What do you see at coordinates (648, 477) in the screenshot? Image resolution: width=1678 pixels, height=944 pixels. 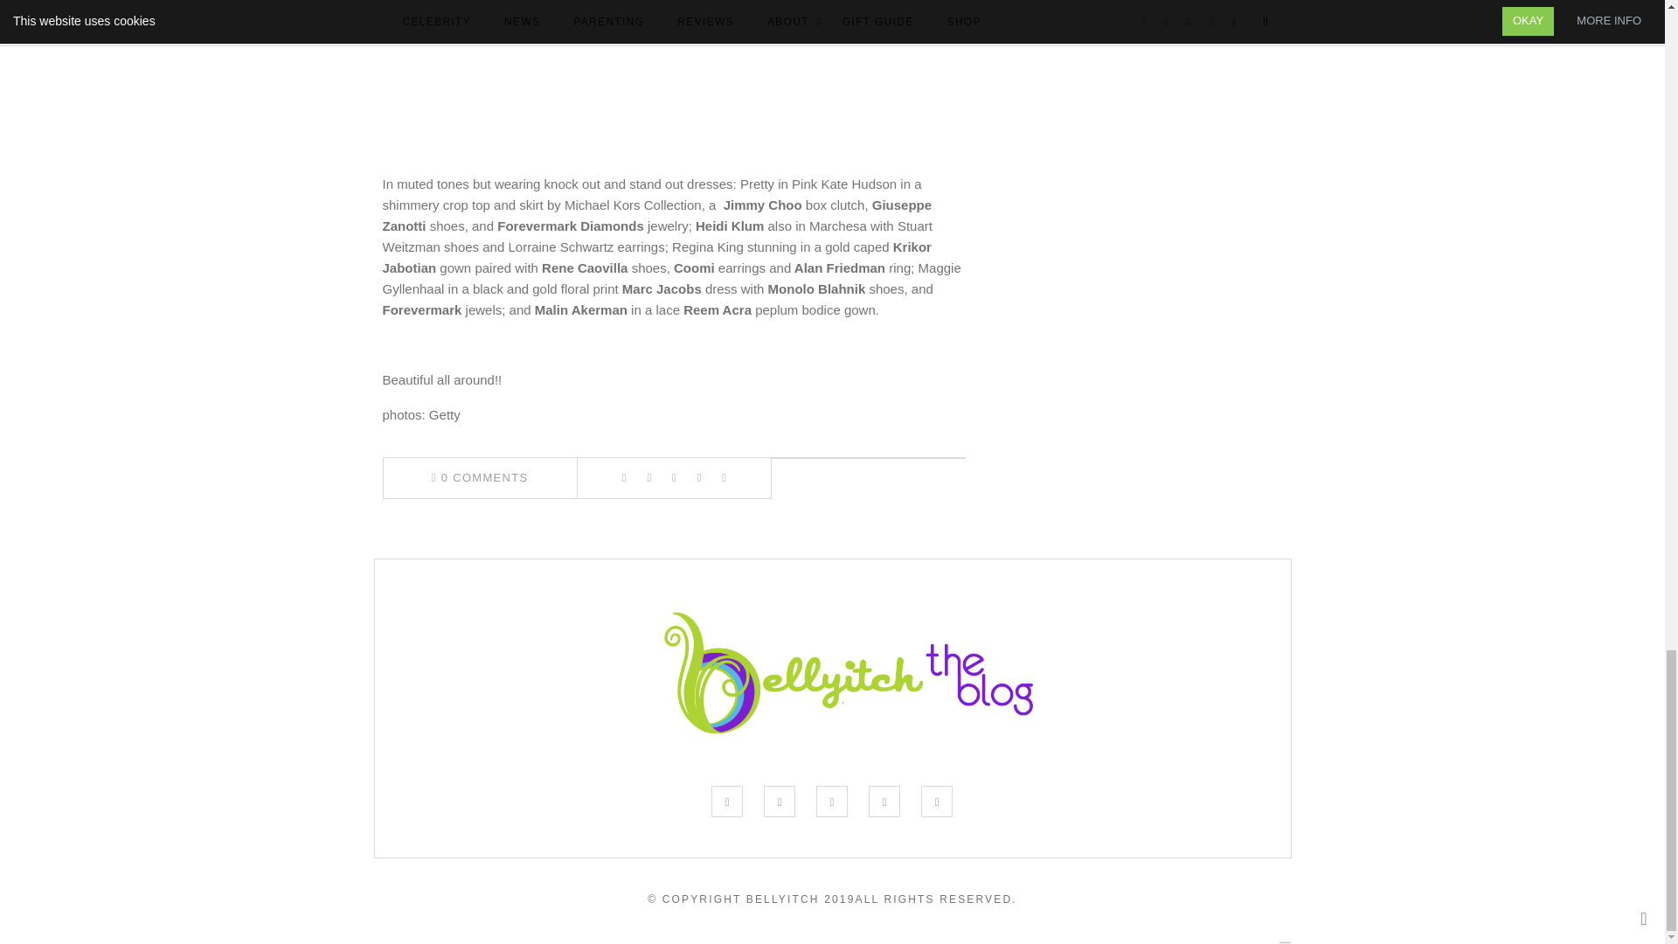 I see `Twitter` at bounding box center [648, 477].